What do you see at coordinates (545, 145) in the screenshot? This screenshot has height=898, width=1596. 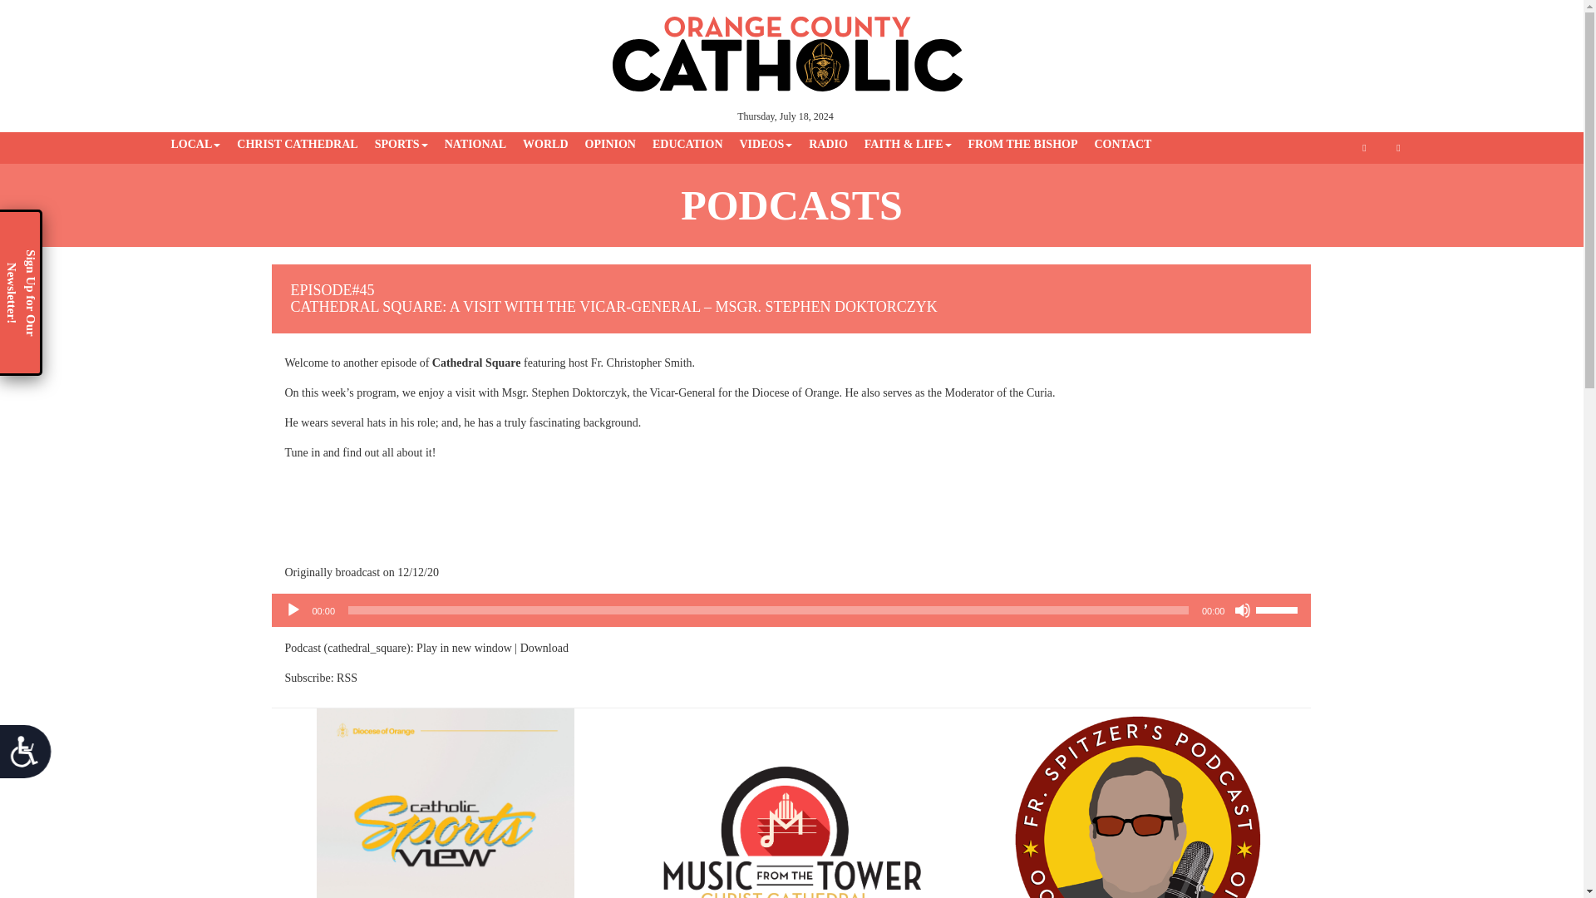 I see `WORLD` at bounding box center [545, 145].